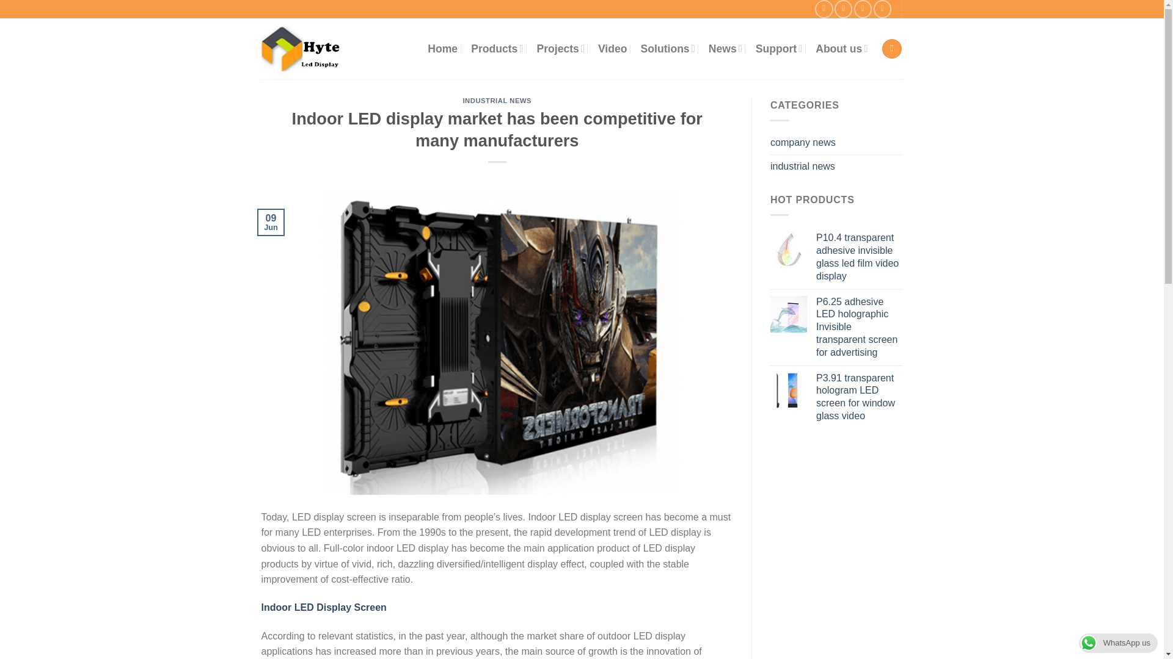 This screenshot has height=659, width=1173. Describe the element at coordinates (497, 49) in the screenshot. I see `Products` at that location.